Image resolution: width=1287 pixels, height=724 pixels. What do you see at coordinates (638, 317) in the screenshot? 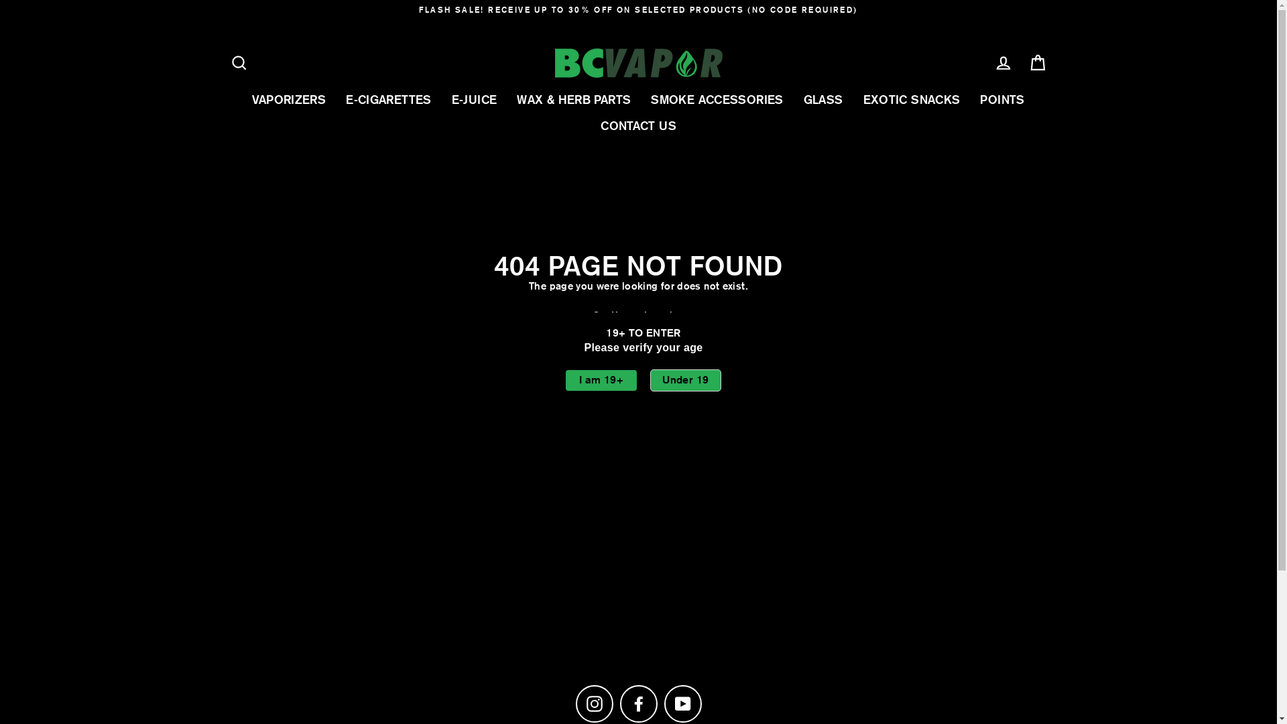
I see `Continue shopping` at bounding box center [638, 317].